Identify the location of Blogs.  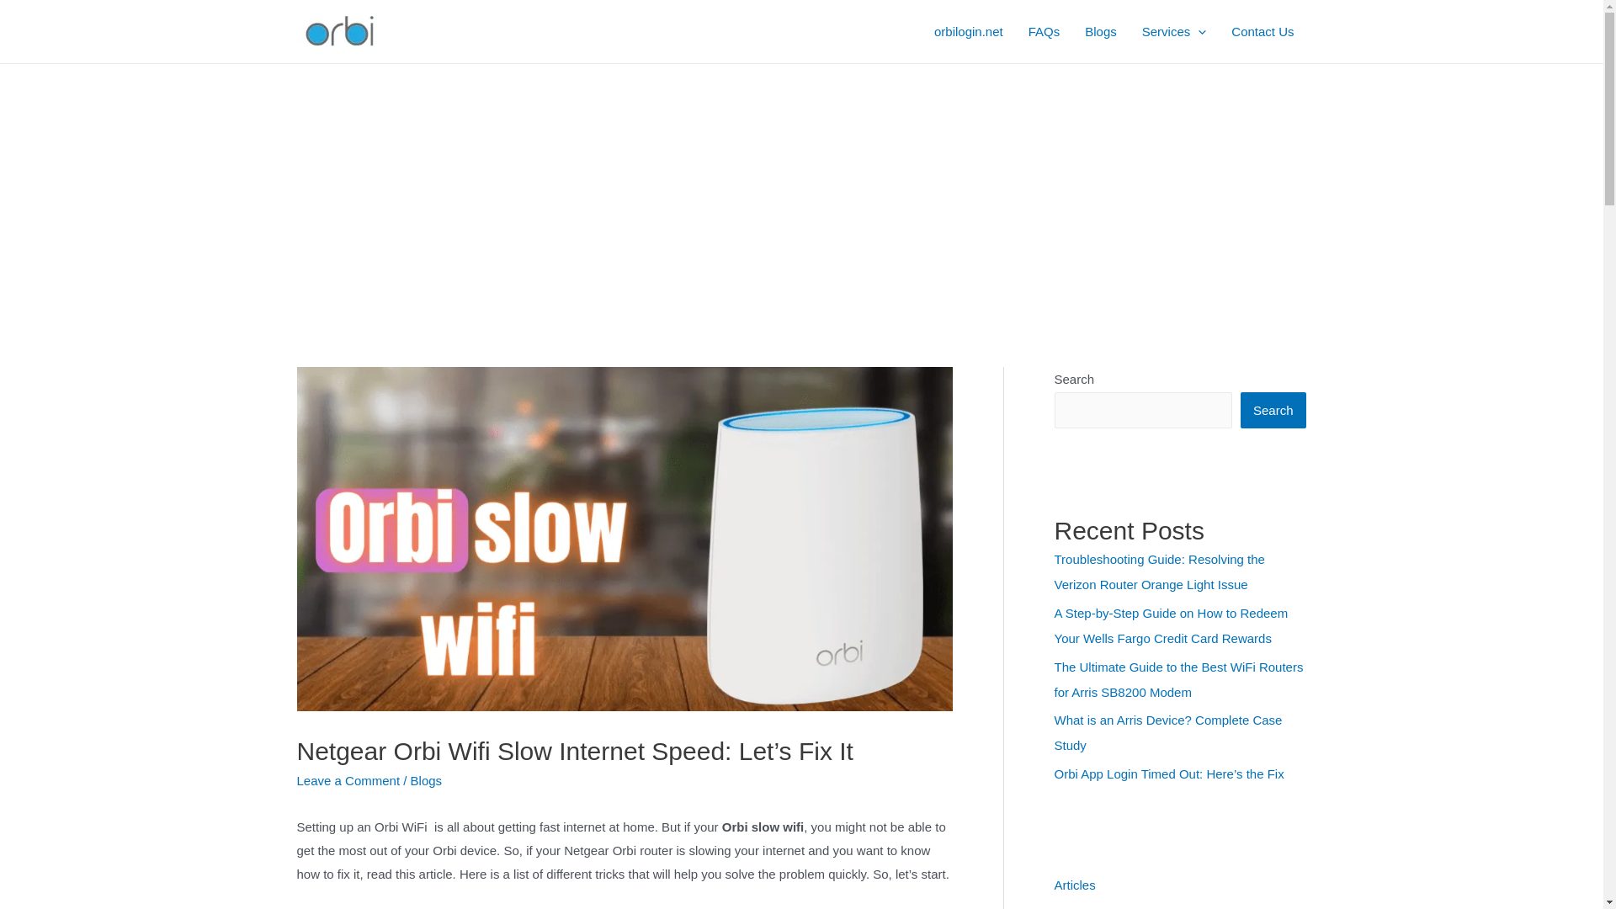
(1101, 31).